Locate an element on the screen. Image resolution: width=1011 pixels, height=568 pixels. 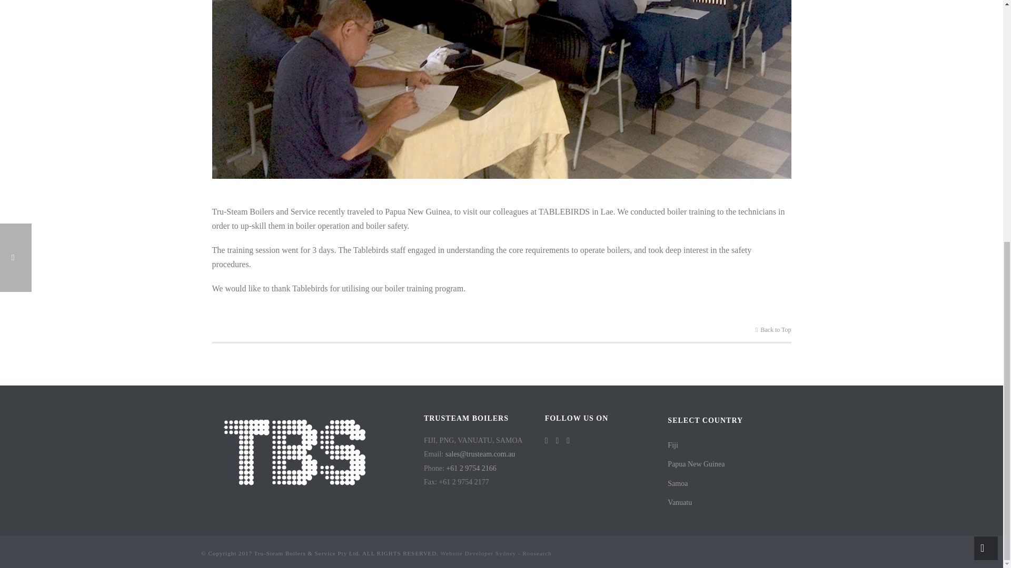
Back to Top is located at coordinates (773, 329).